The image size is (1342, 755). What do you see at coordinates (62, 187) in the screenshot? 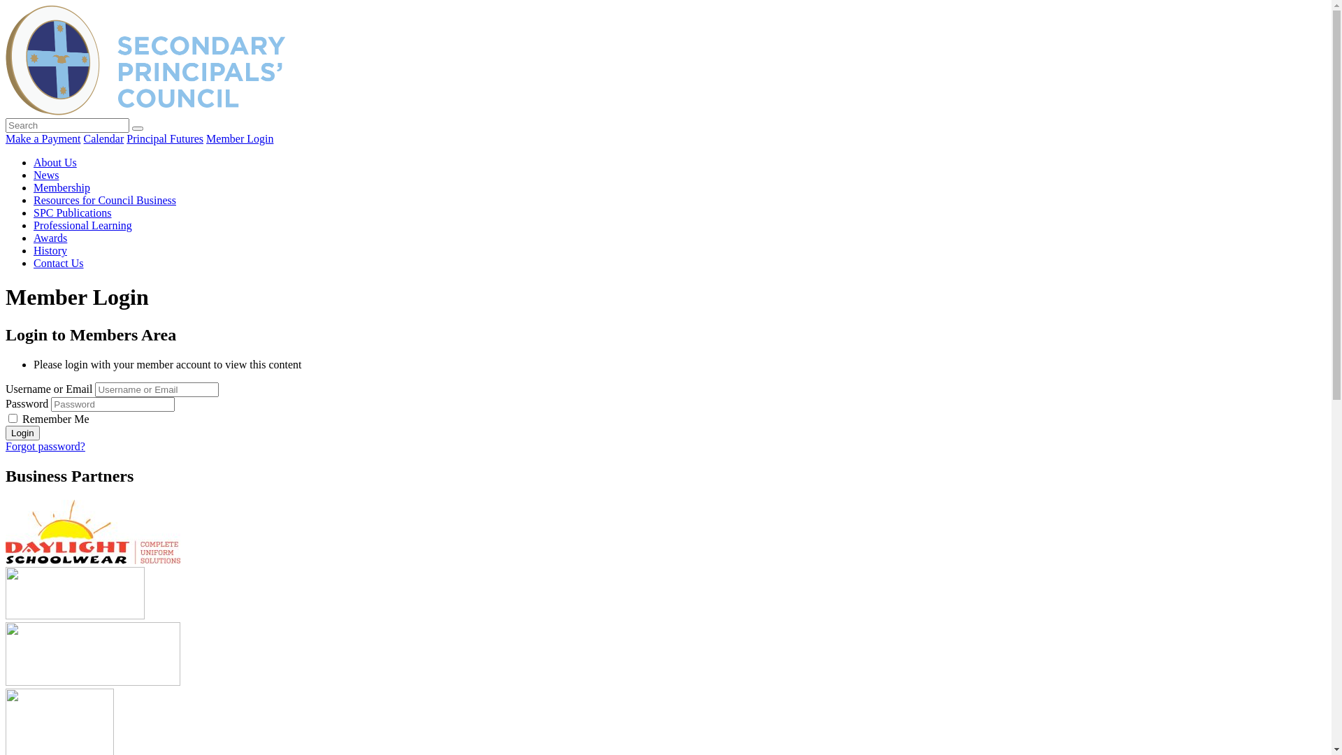
I see `Membership` at bounding box center [62, 187].